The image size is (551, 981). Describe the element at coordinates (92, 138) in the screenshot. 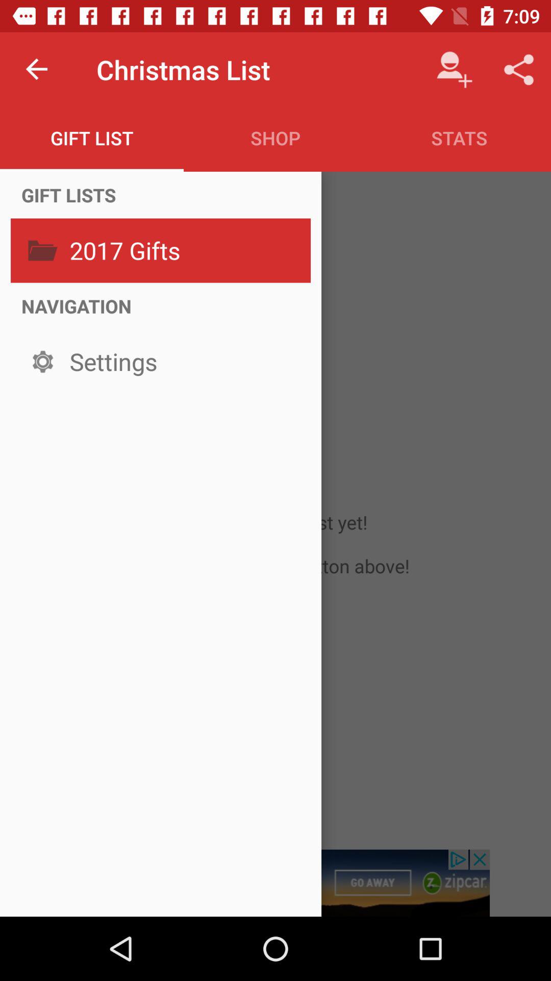

I see `launch icon next to the shop icon` at that location.